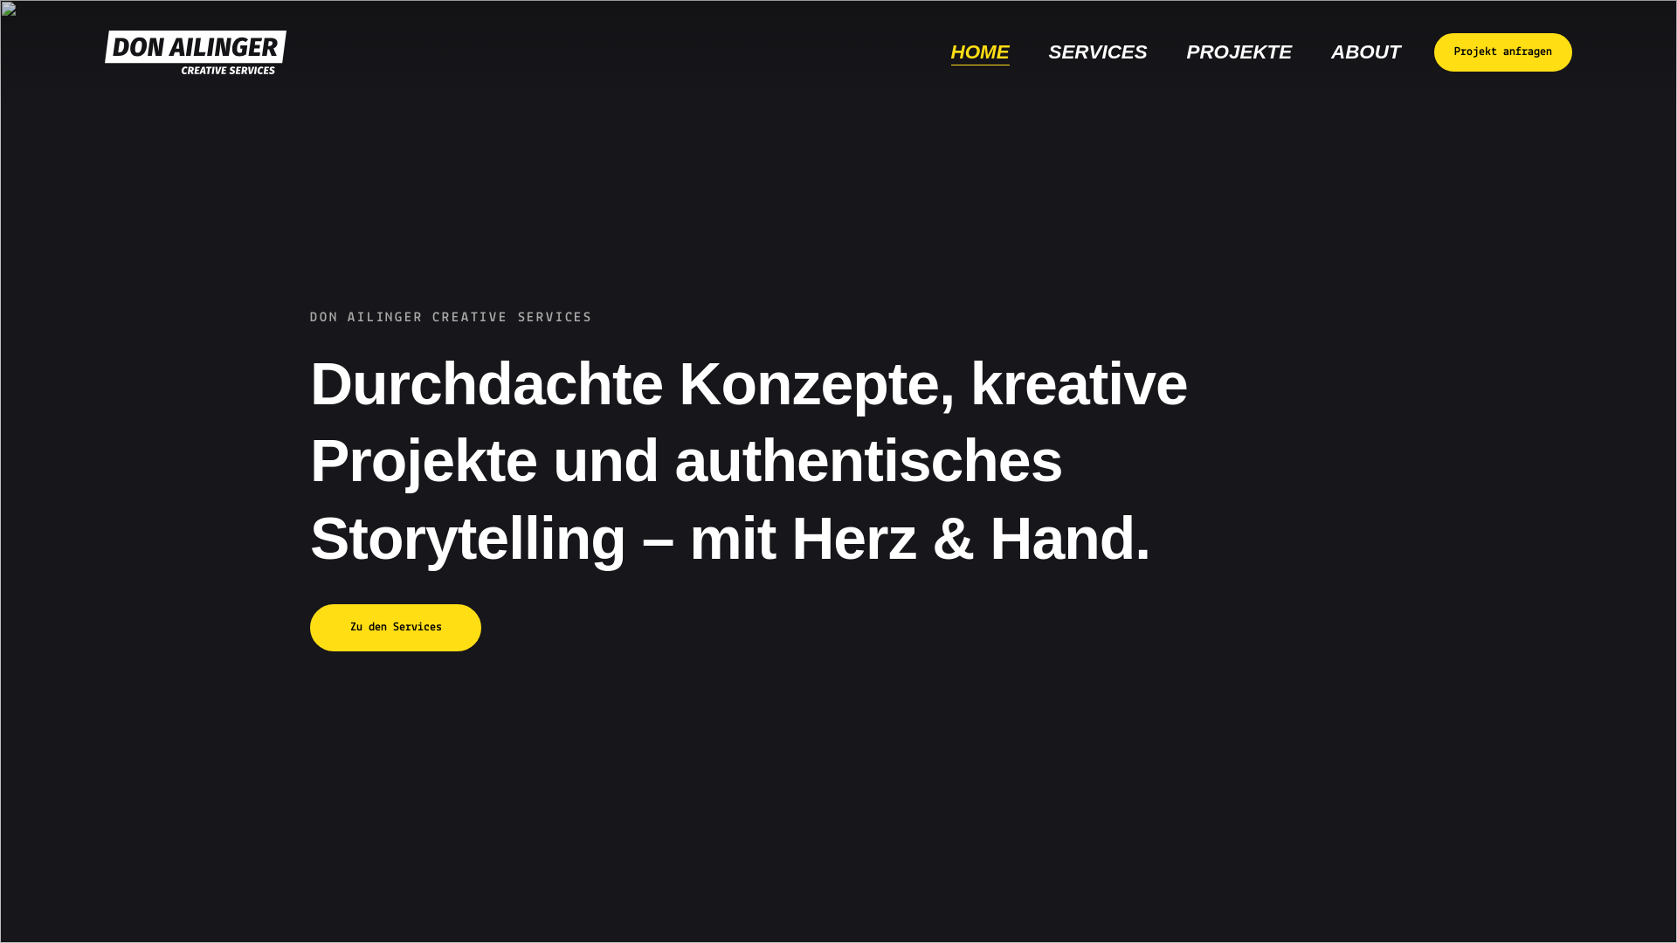 This screenshot has height=943, width=1677. What do you see at coordinates (1503, 52) in the screenshot?
I see `Projekt anfragen` at bounding box center [1503, 52].